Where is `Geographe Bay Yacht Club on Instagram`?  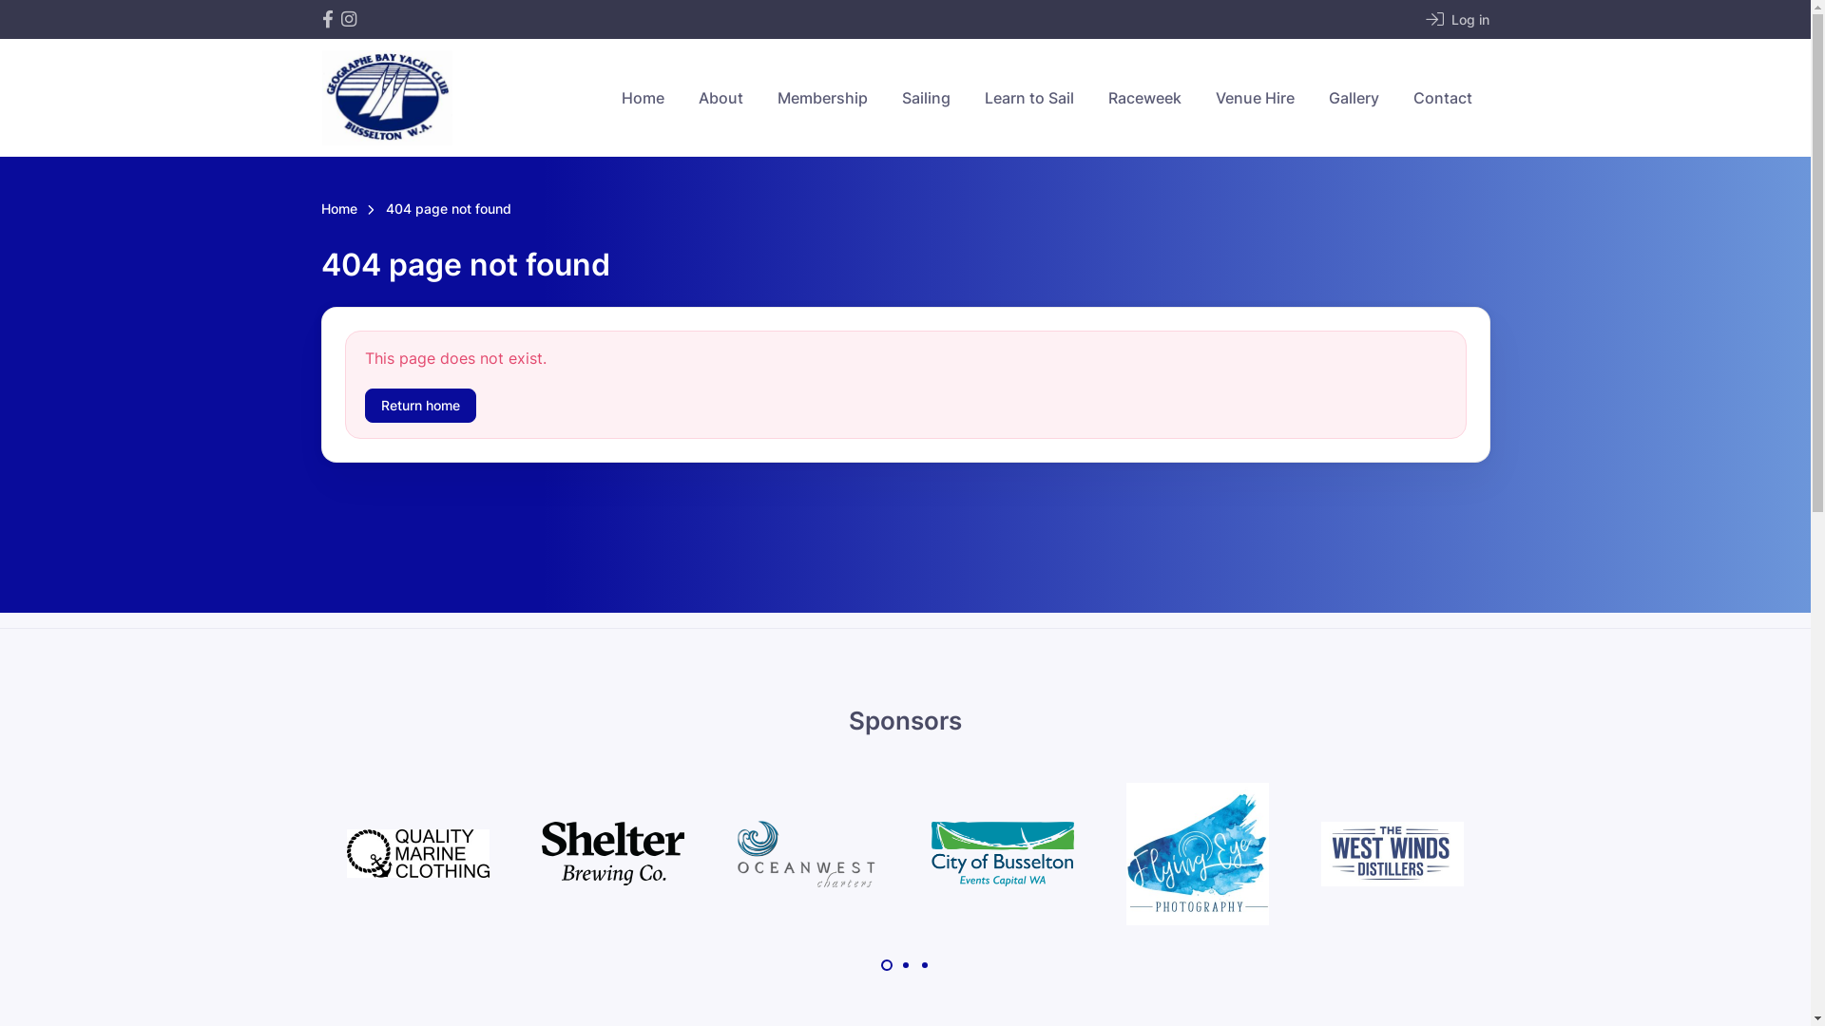 Geographe Bay Yacht Club on Instagram is located at coordinates (348, 19).